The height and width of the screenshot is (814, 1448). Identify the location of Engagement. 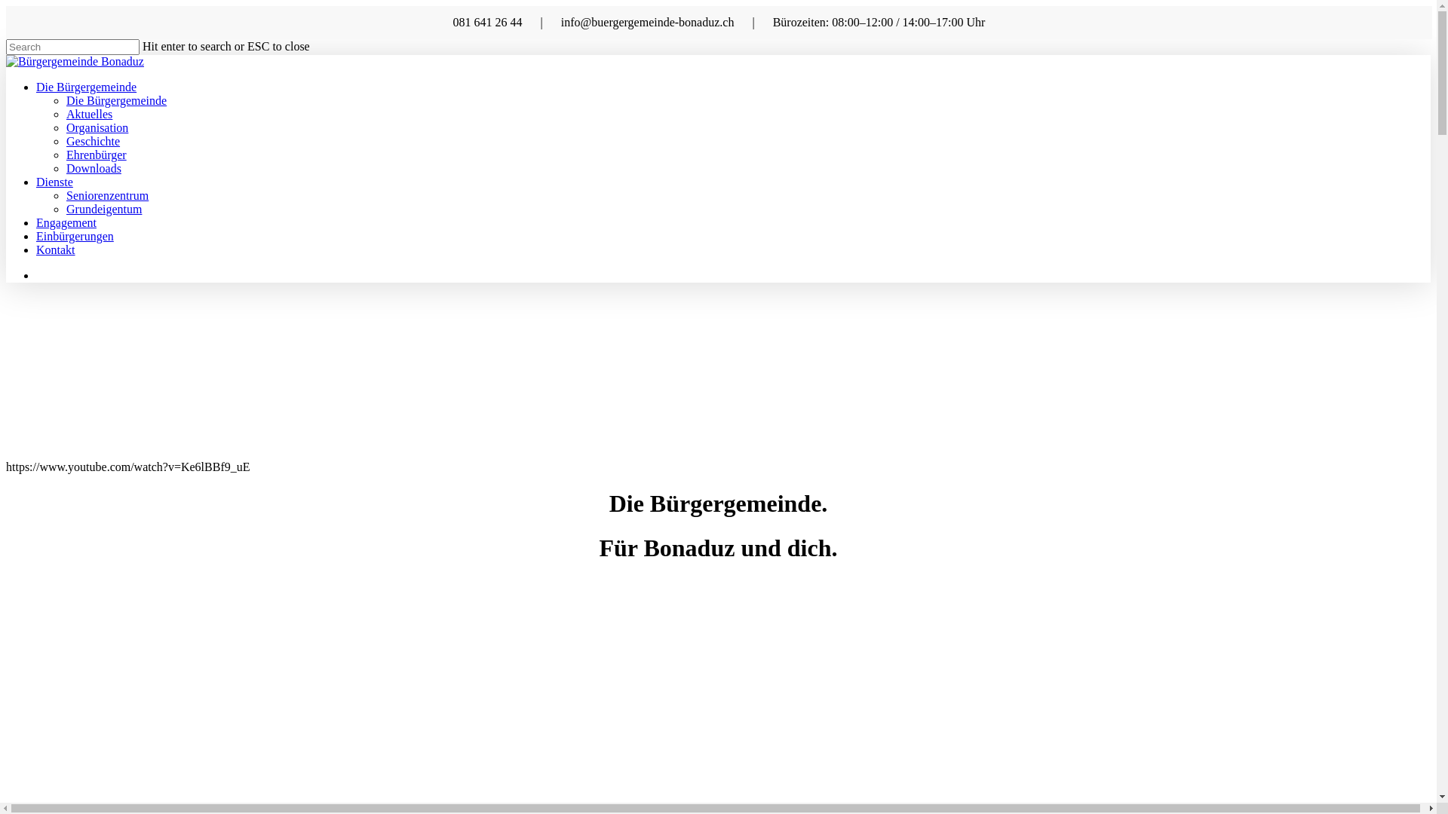
(66, 223).